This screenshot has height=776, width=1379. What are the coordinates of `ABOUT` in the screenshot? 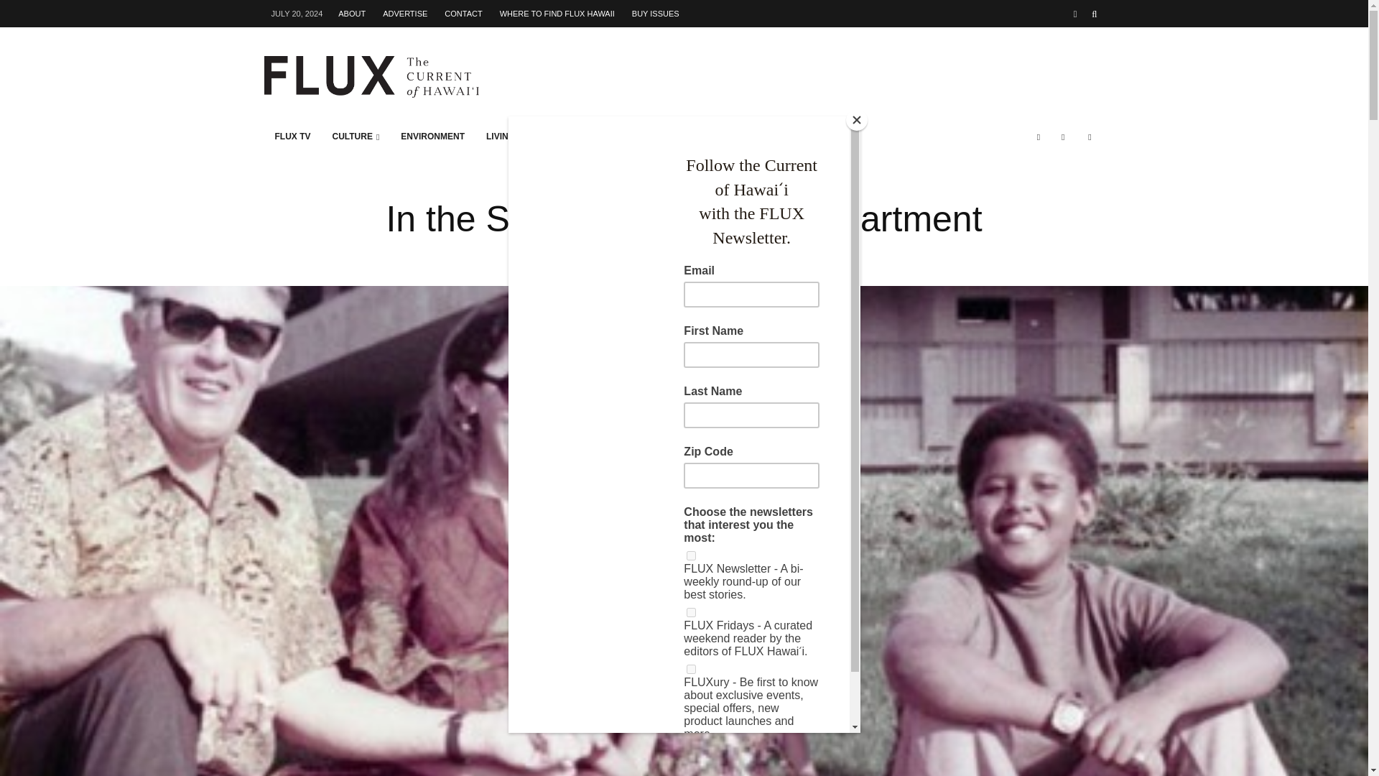 It's located at (351, 13).